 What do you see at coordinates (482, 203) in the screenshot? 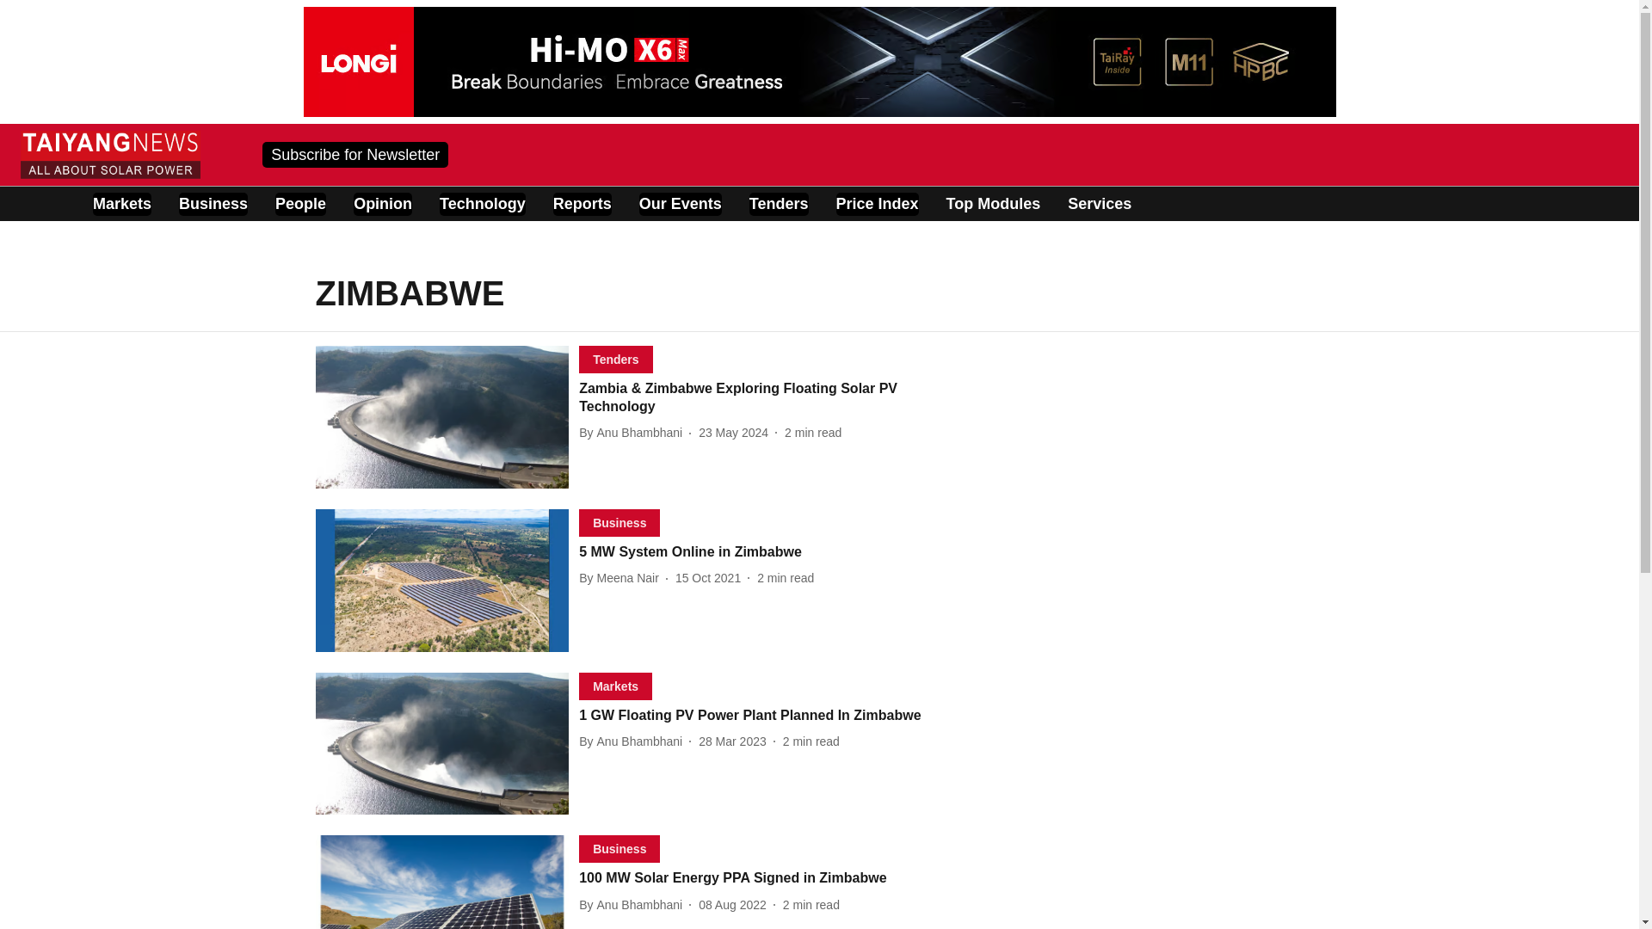
I see `Technology` at bounding box center [482, 203].